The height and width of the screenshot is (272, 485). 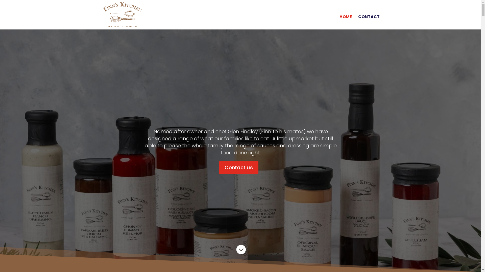 I want to click on CONTACT, so click(x=369, y=21).